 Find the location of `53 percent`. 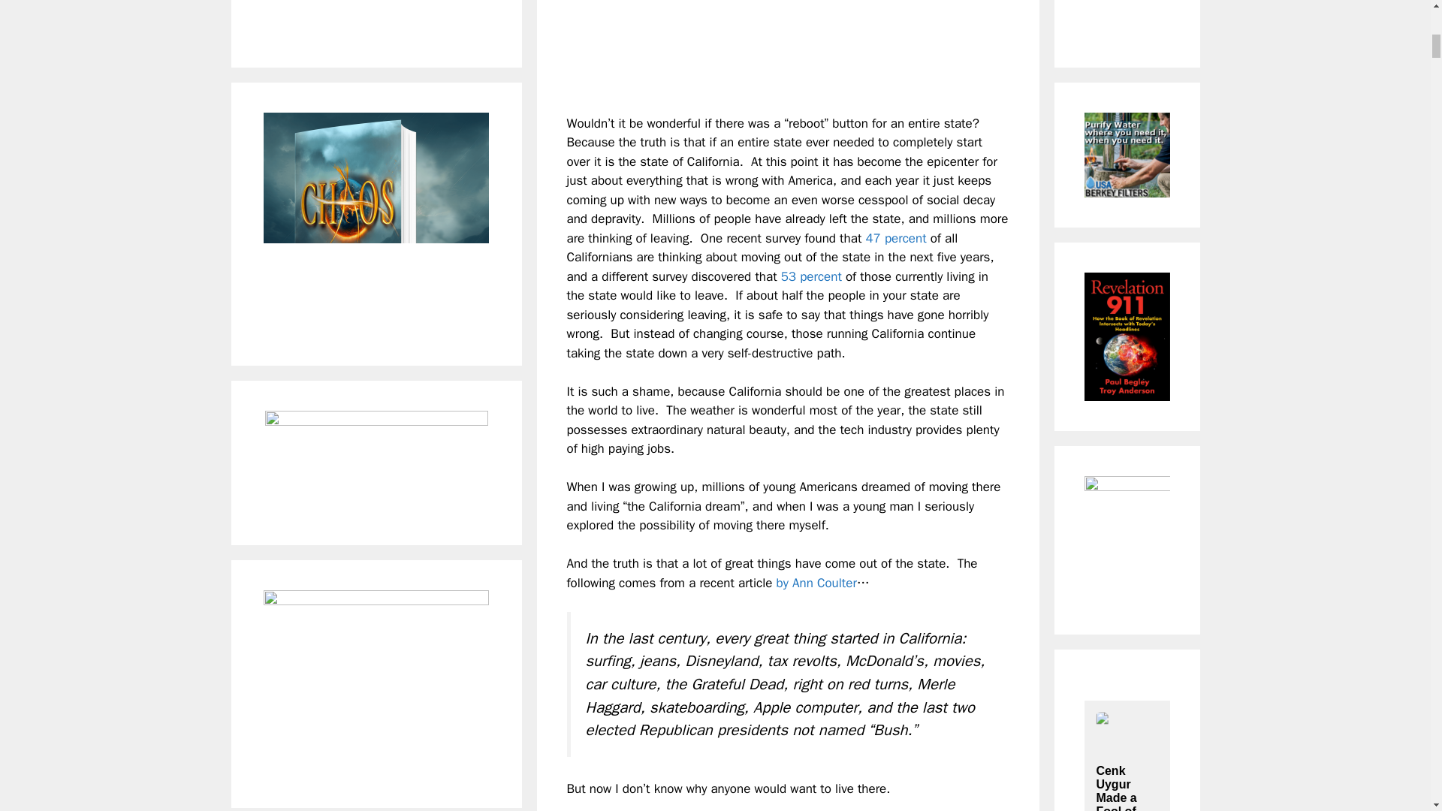

53 percent is located at coordinates (811, 276).